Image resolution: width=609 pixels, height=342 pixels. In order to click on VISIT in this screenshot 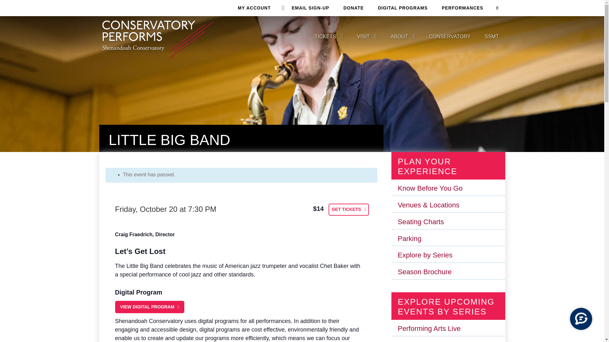, I will do `click(363, 37)`.